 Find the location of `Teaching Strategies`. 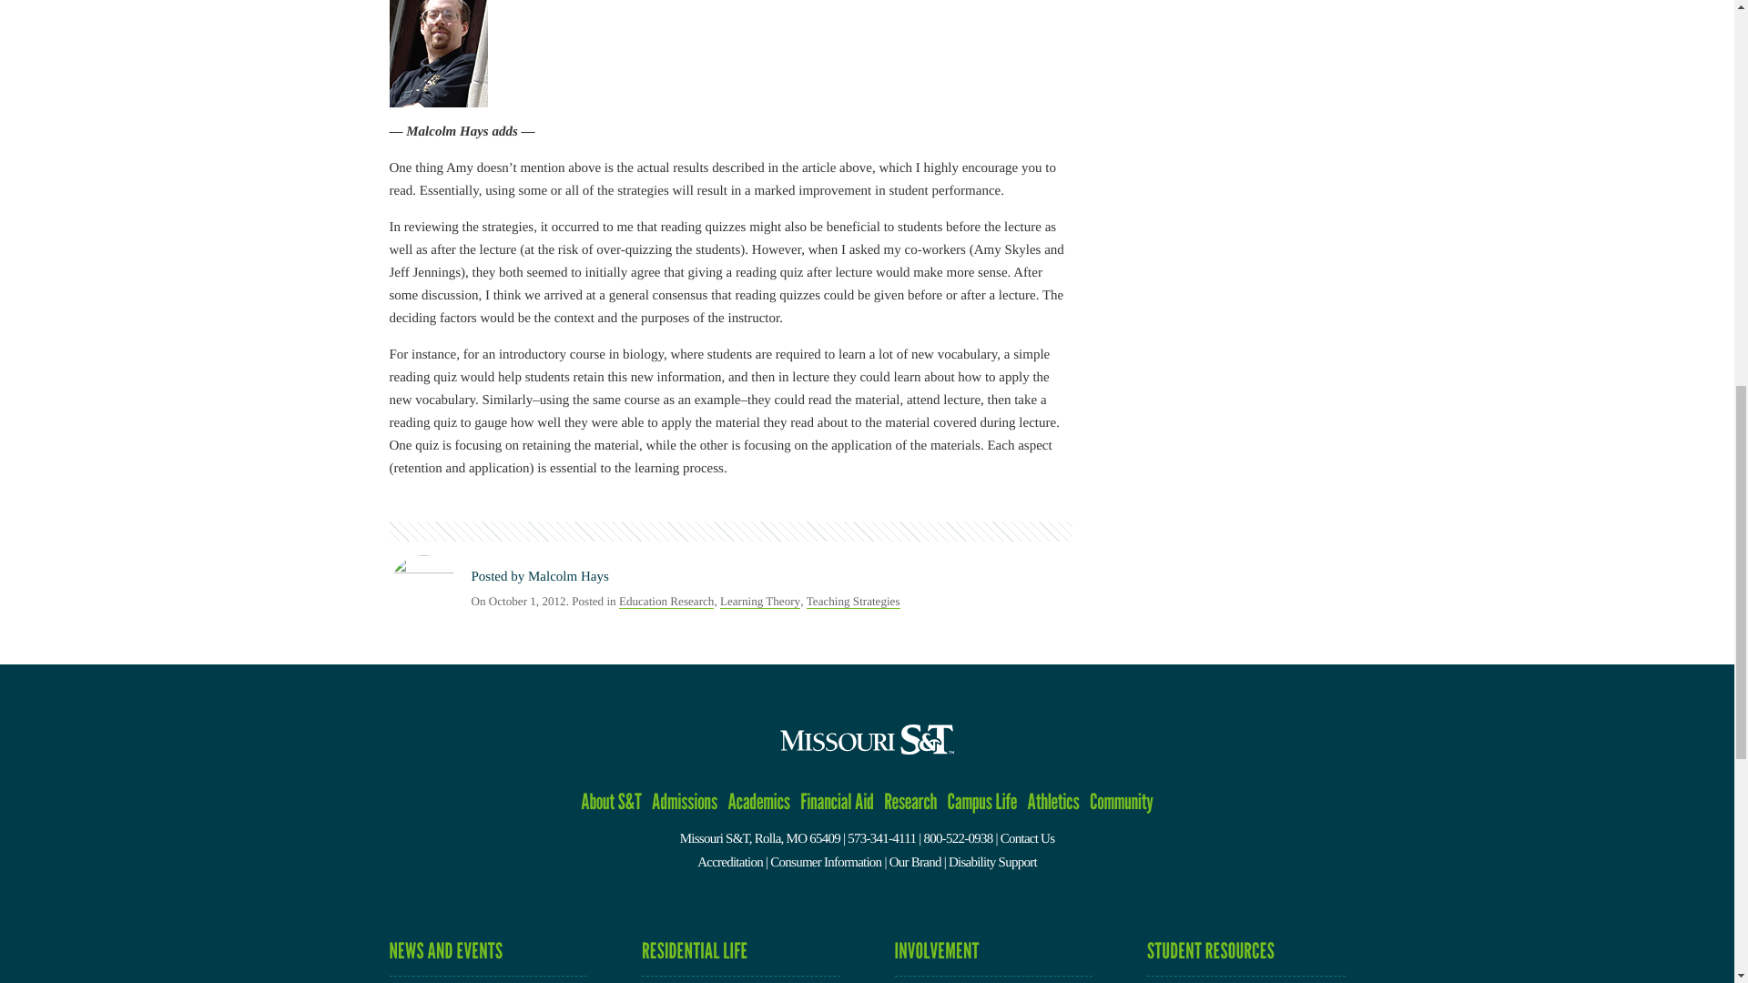

Teaching Strategies is located at coordinates (852, 601).